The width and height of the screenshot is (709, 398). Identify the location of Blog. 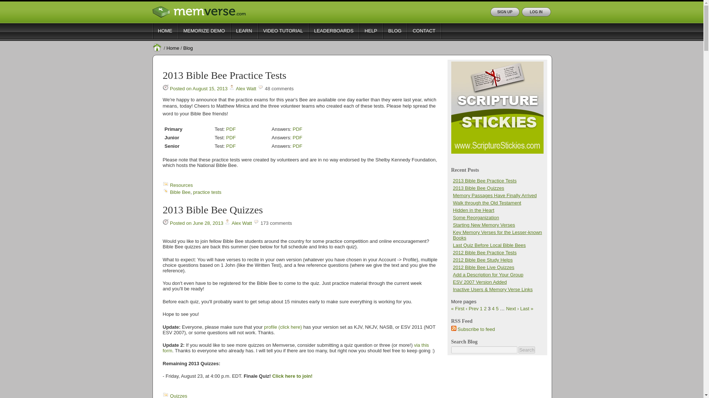
(188, 48).